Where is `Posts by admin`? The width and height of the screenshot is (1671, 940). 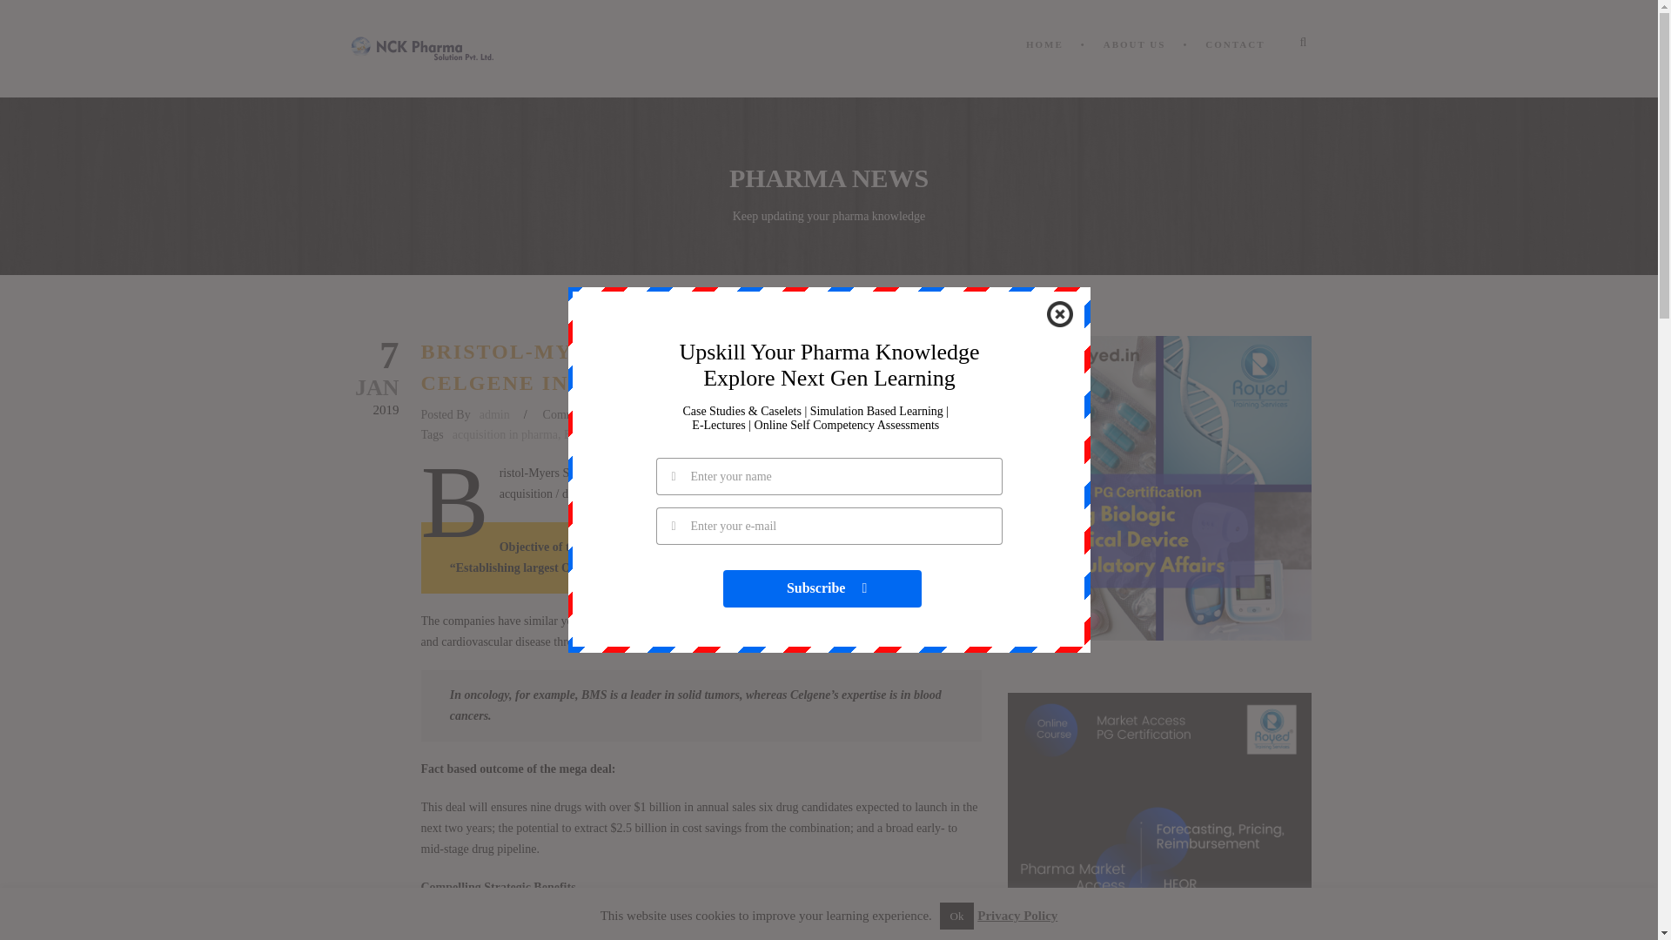
Posts by admin is located at coordinates (494, 414).